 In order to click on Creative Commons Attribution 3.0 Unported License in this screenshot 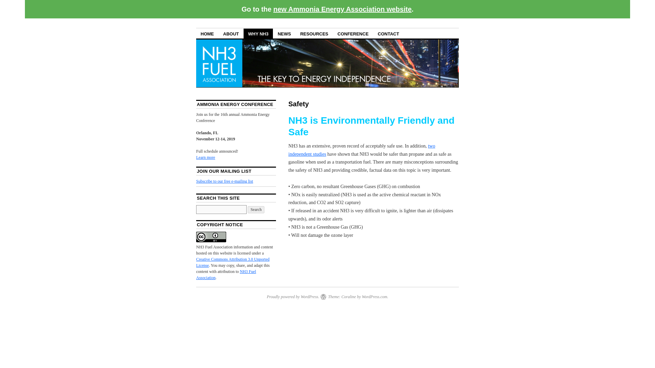, I will do `click(233, 262)`.